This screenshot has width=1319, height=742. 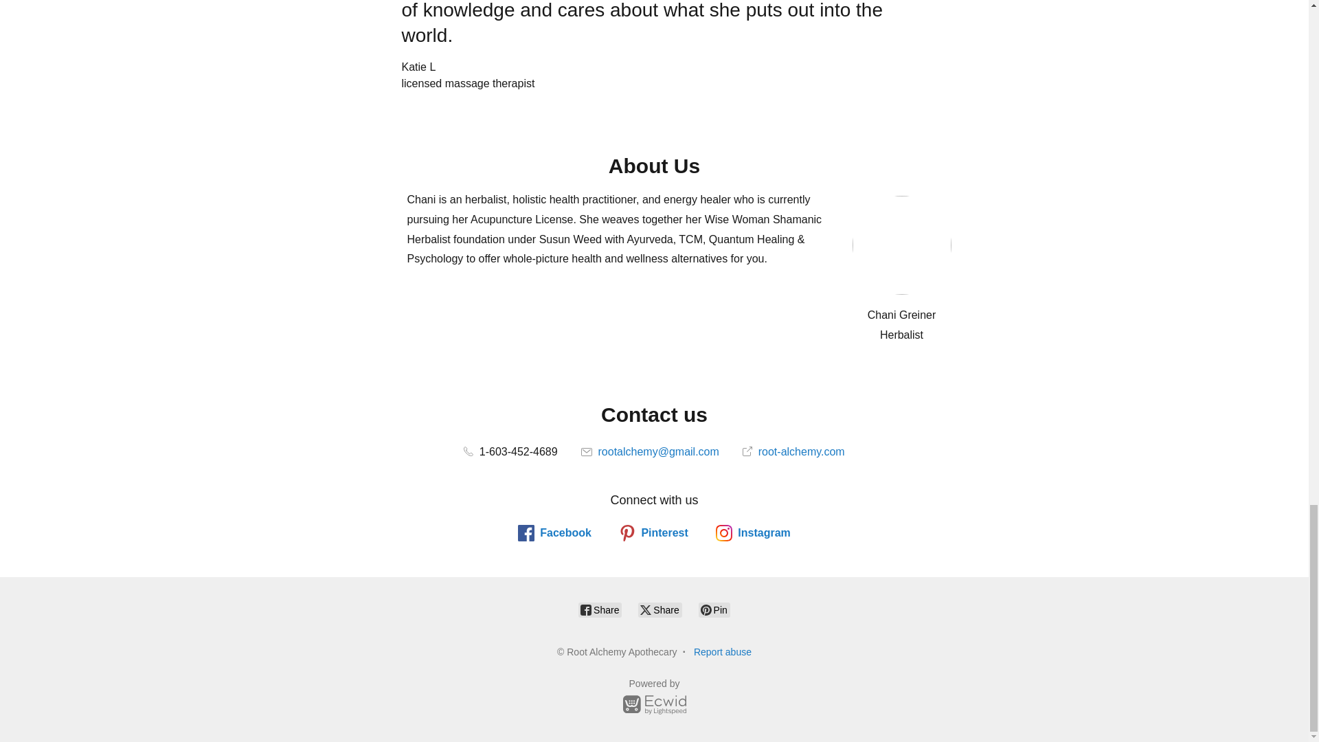 I want to click on 1-603-452-4689, so click(x=510, y=452).